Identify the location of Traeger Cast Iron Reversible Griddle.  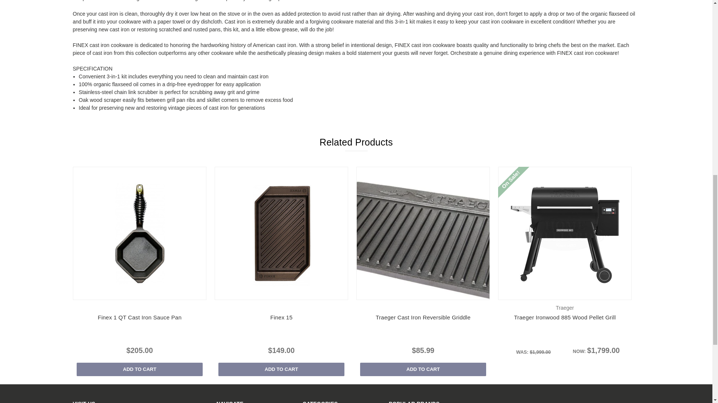
(423, 234).